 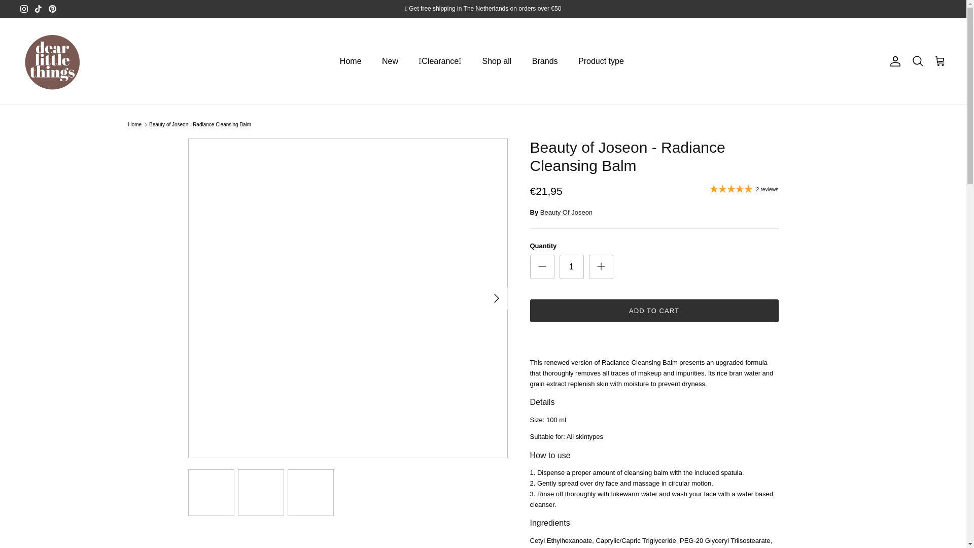 I want to click on Shop all, so click(x=497, y=61).